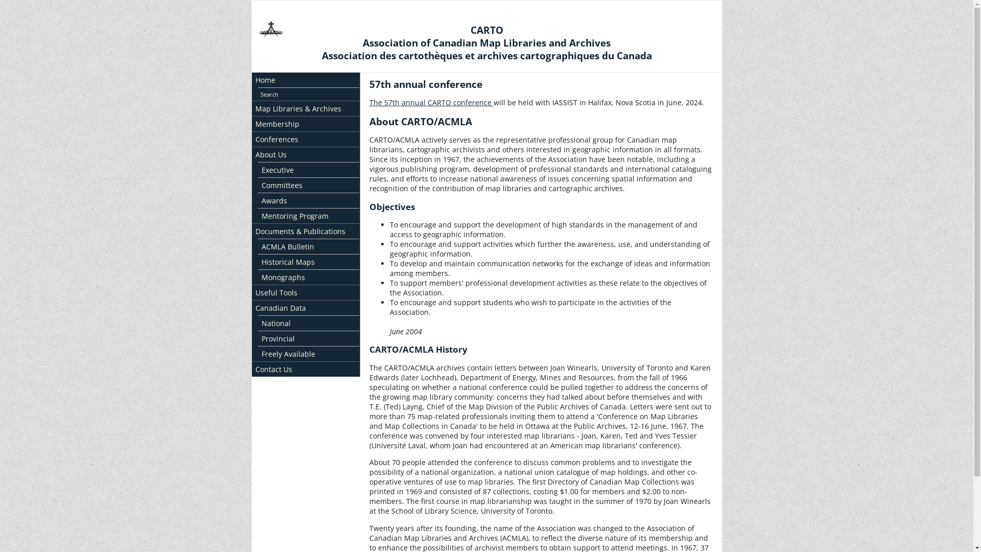 The height and width of the screenshot is (552, 981). Describe the element at coordinates (308, 277) in the screenshot. I see `Monographs` at that location.